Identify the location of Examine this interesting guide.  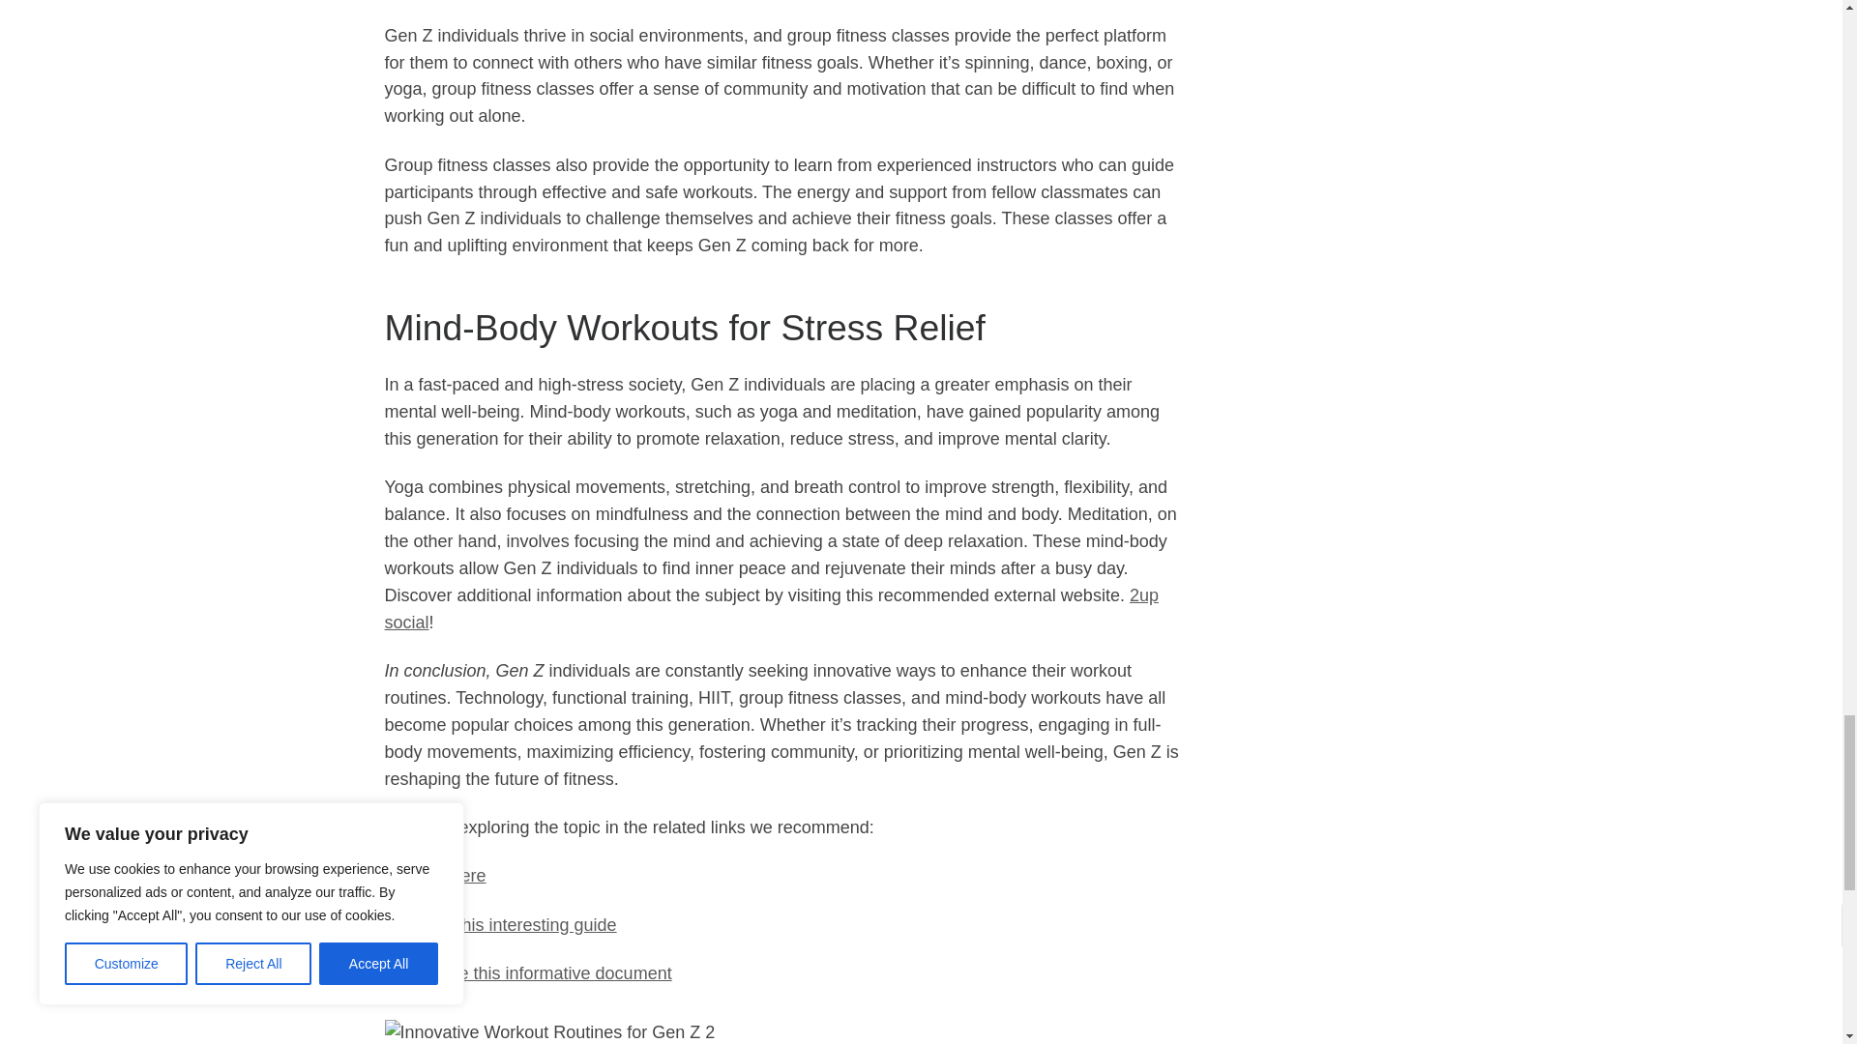
(500, 924).